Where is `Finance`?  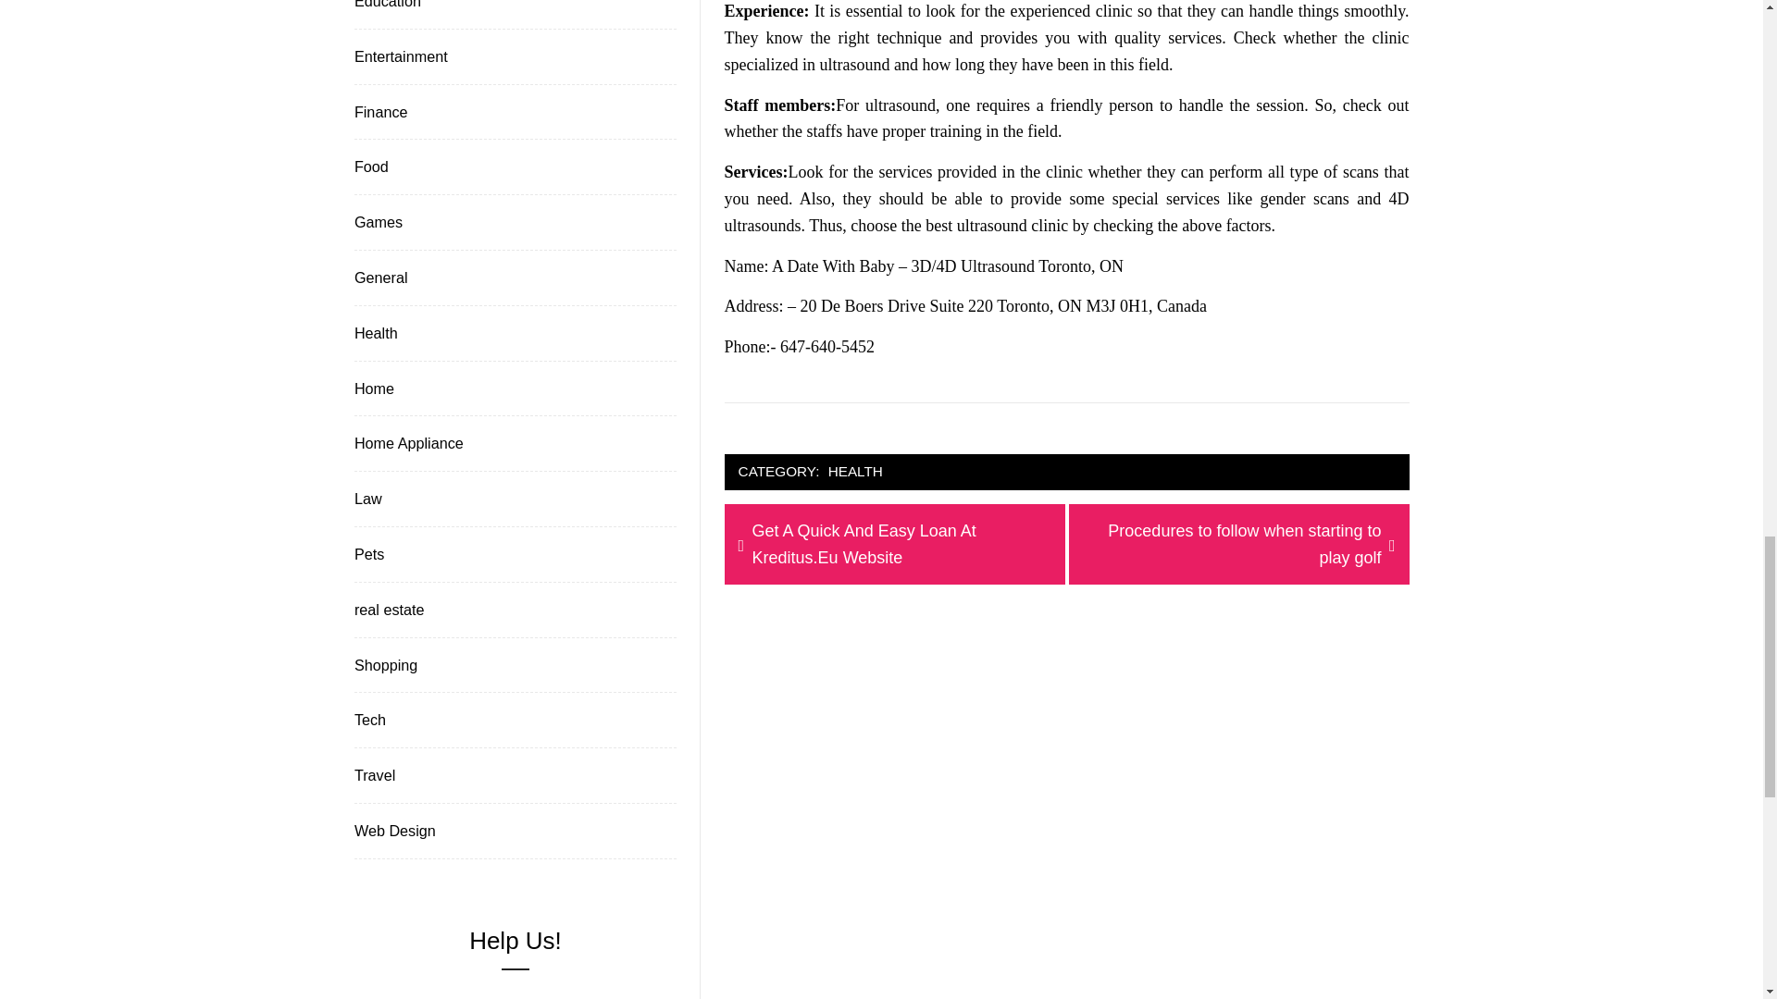
Finance is located at coordinates (398, 56).